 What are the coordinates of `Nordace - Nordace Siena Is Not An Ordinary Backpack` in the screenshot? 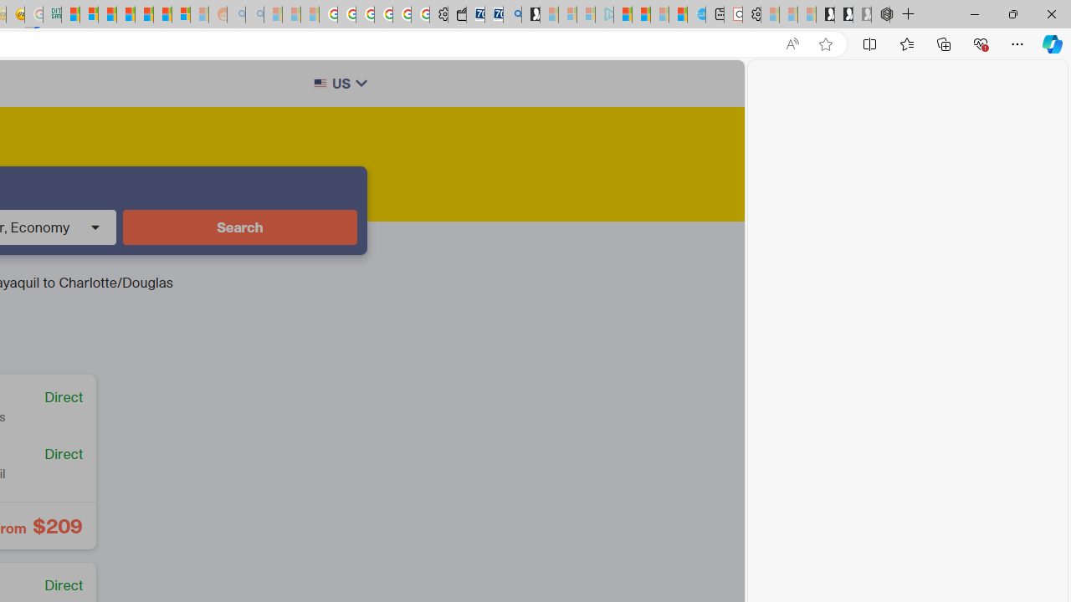 It's located at (880, 15).